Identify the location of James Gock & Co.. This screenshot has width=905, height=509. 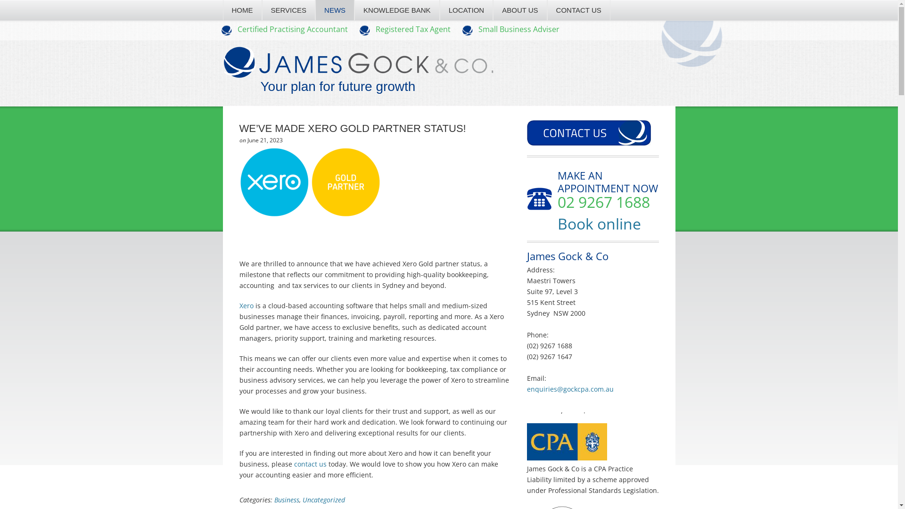
(358, 71).